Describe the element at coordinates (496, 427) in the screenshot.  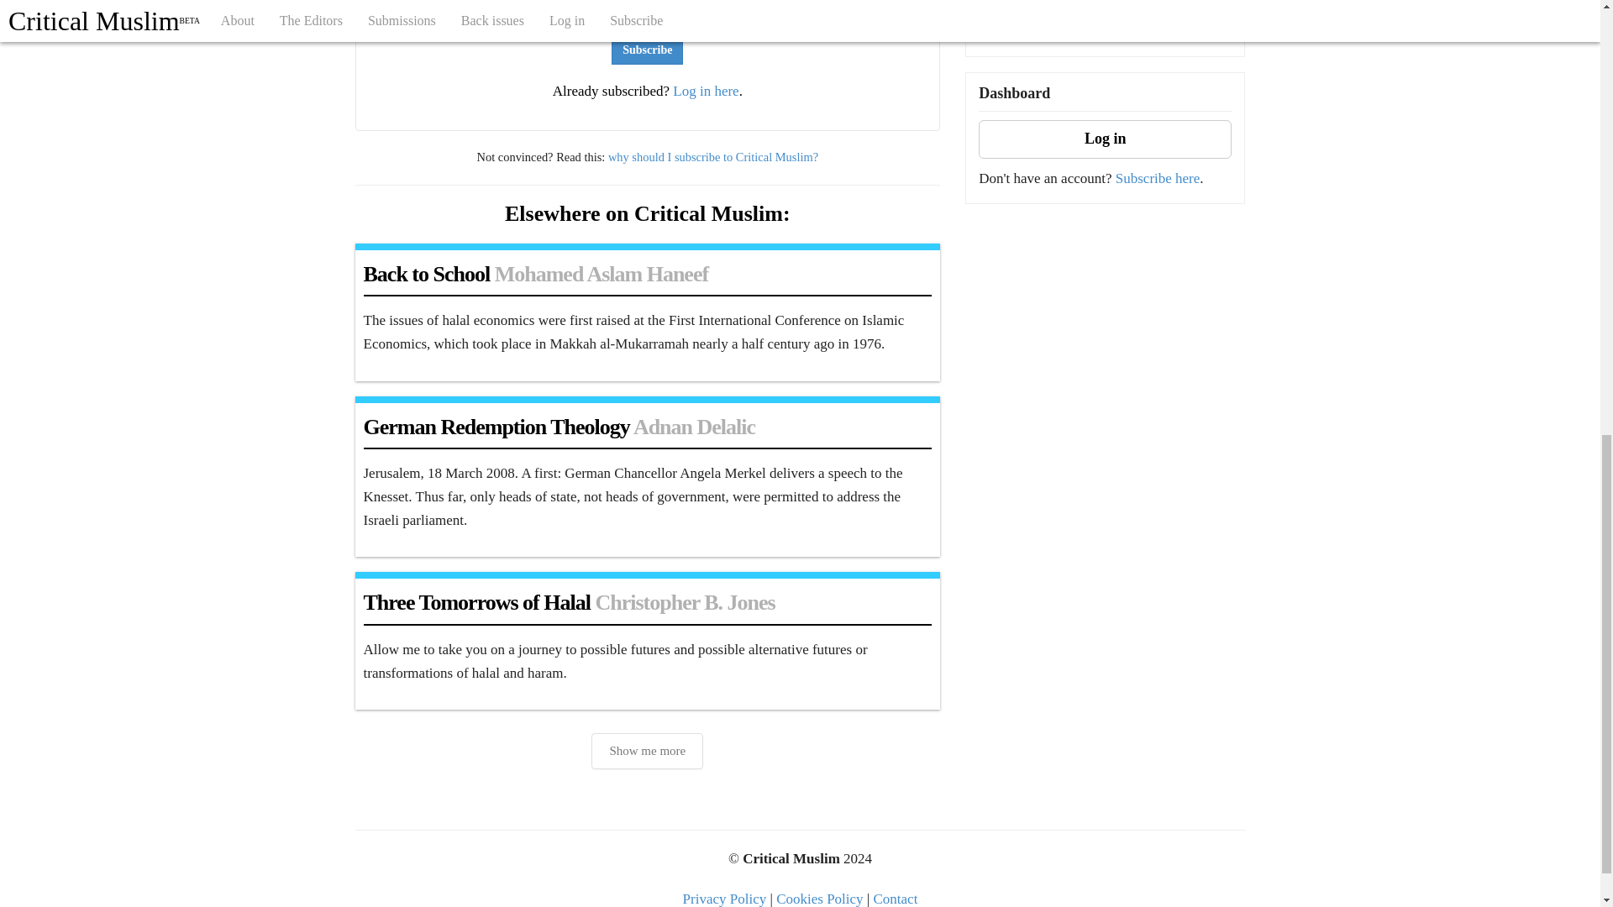
I see `German Redemption Theology` at that location.